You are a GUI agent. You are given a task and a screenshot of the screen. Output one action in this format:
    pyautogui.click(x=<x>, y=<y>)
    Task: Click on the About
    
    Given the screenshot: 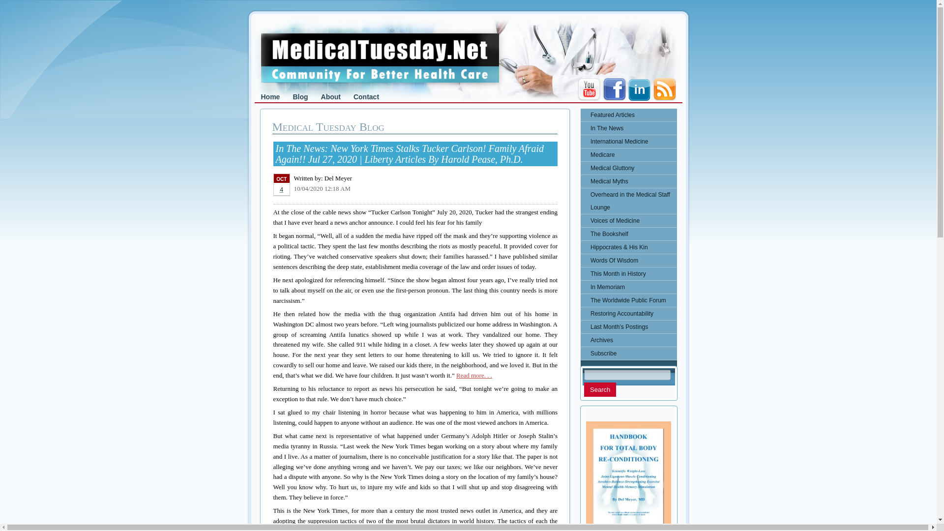 What is the action you would take?
    pyautogui.click(x=330, y=96)
    